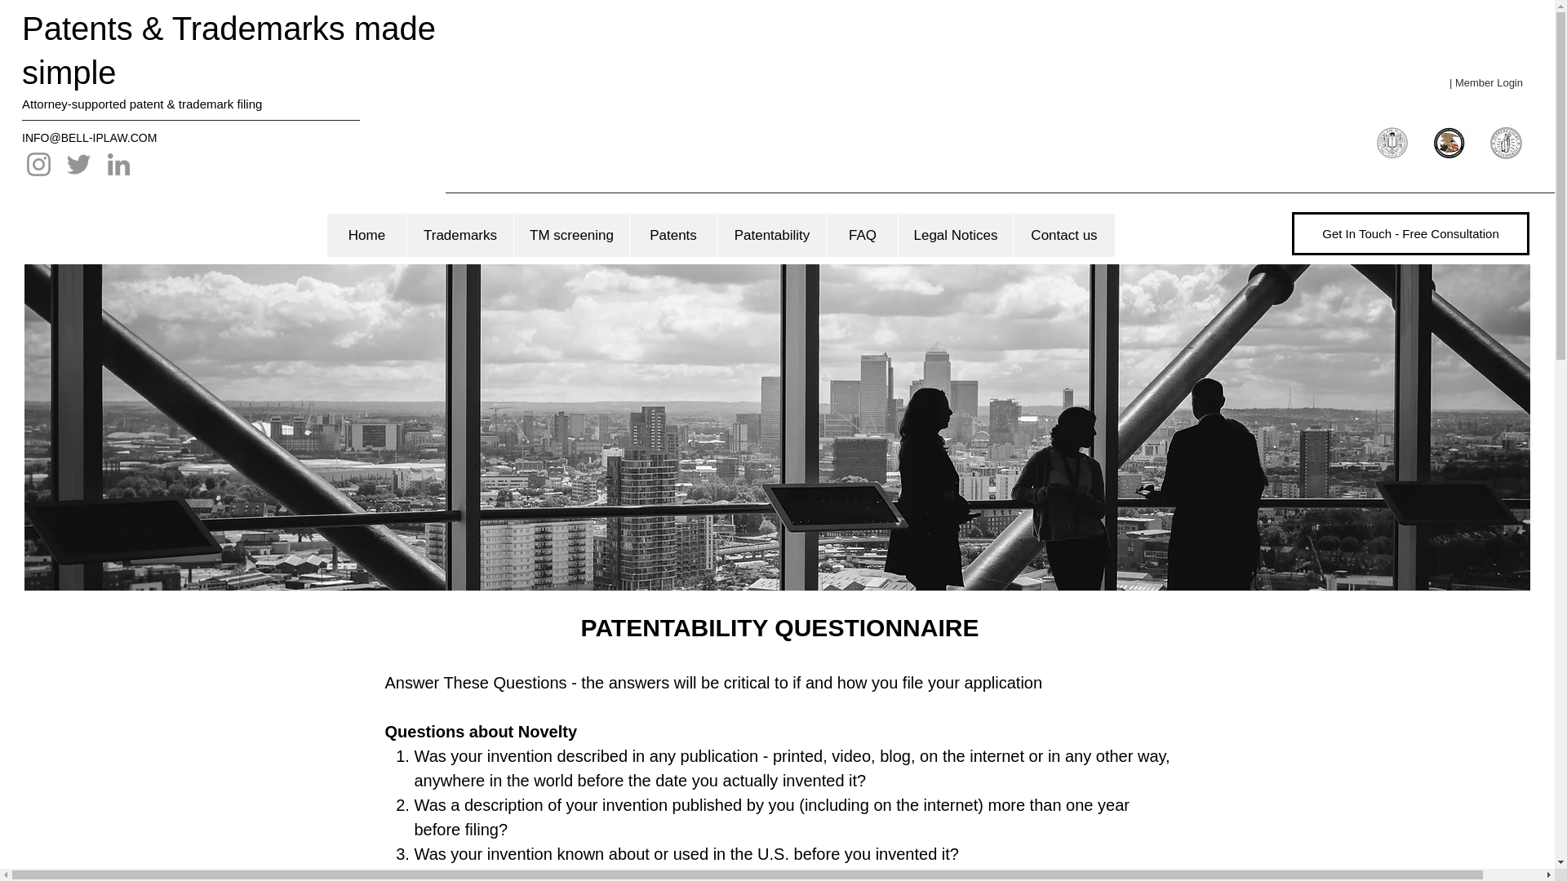 Image resolution: width=1567 pixels, height=881 pixels. Describe the element at coordinates (955, 235) in the screenshot. I see `Legal Notices` at that location.